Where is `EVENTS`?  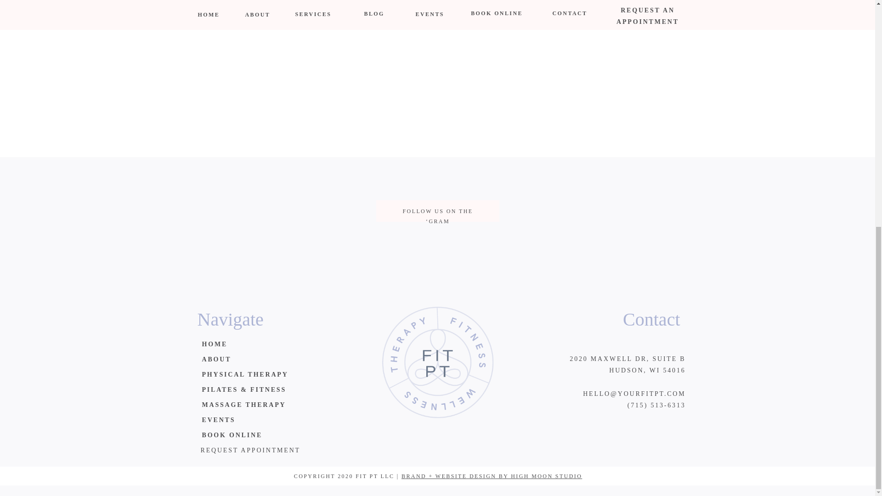 EVENTS is located at coordinates (269, 422).